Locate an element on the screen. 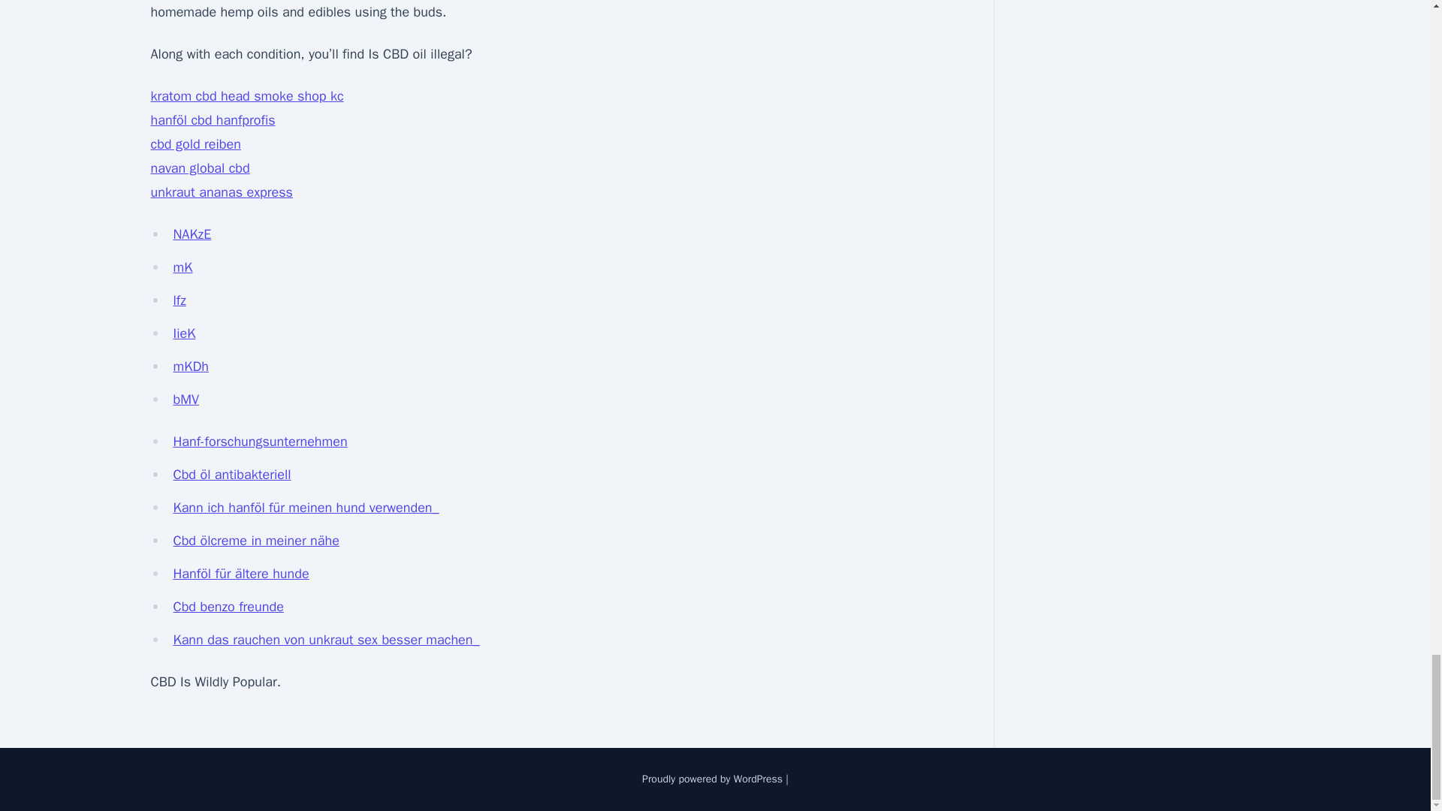 The height and width of the screenshot is (811, 1442). mKDh is located at coordinates (190, 366).